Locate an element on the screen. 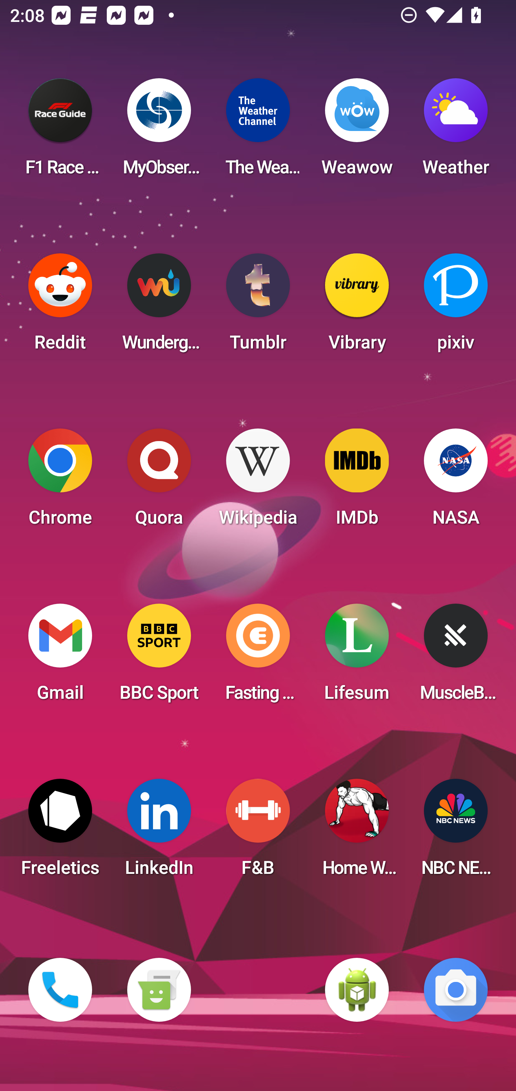 This screenshot has width=516, height=1091. Phone is located at coordinates (60, 990).